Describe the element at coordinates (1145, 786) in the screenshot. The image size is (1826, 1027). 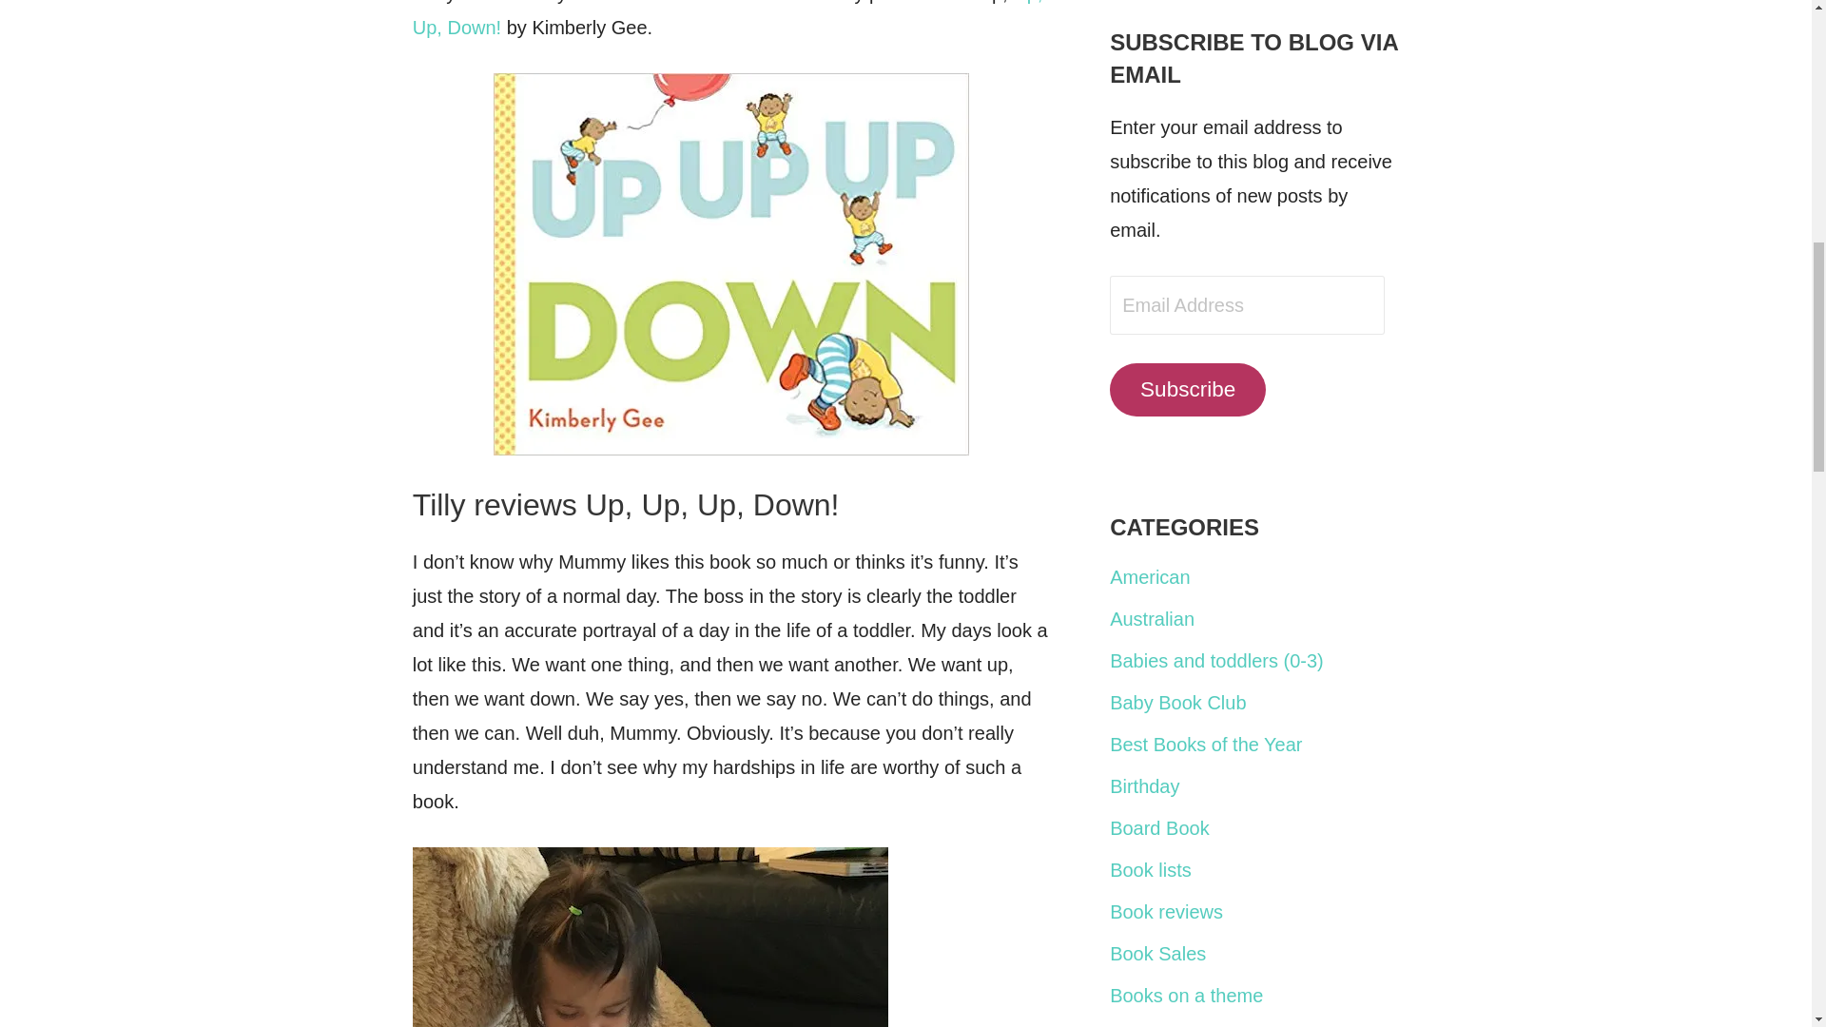
I see `Birthday` at that location.